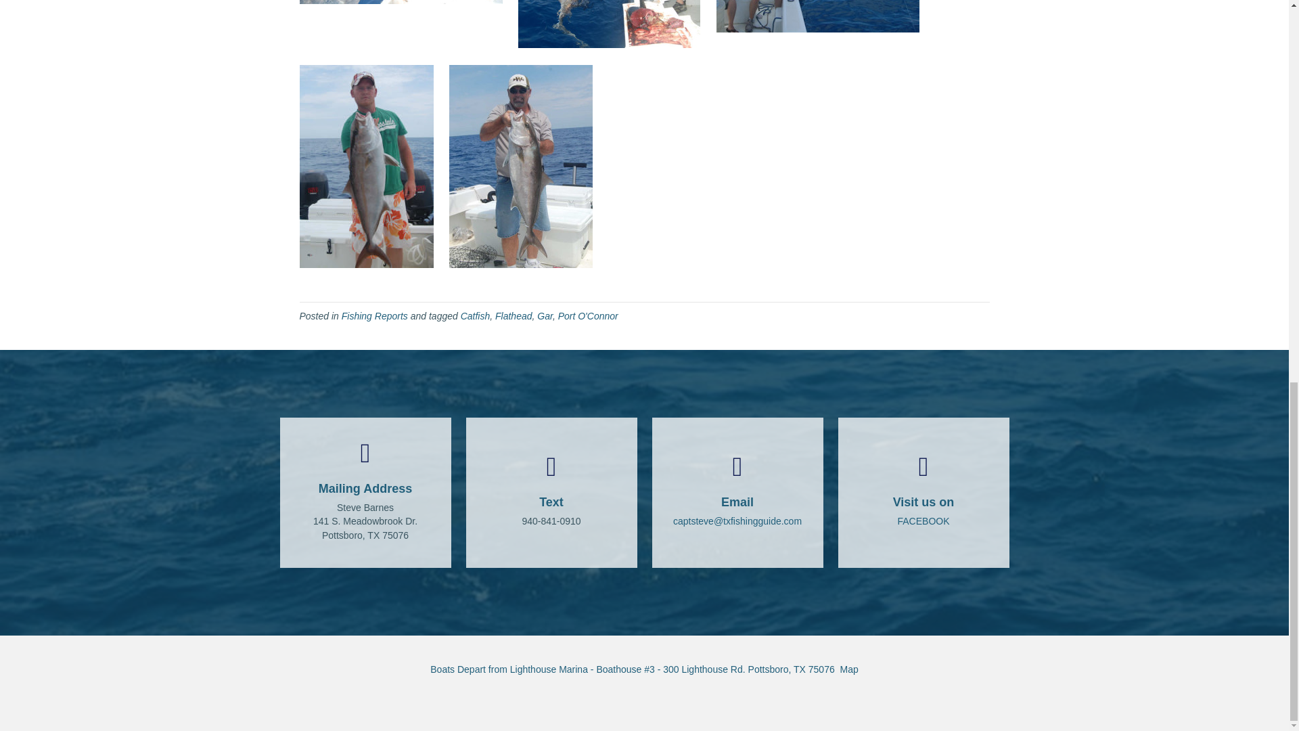  Describe the element at coordinates (476, 316) in the screenshot. I see `Catfish` at that location.